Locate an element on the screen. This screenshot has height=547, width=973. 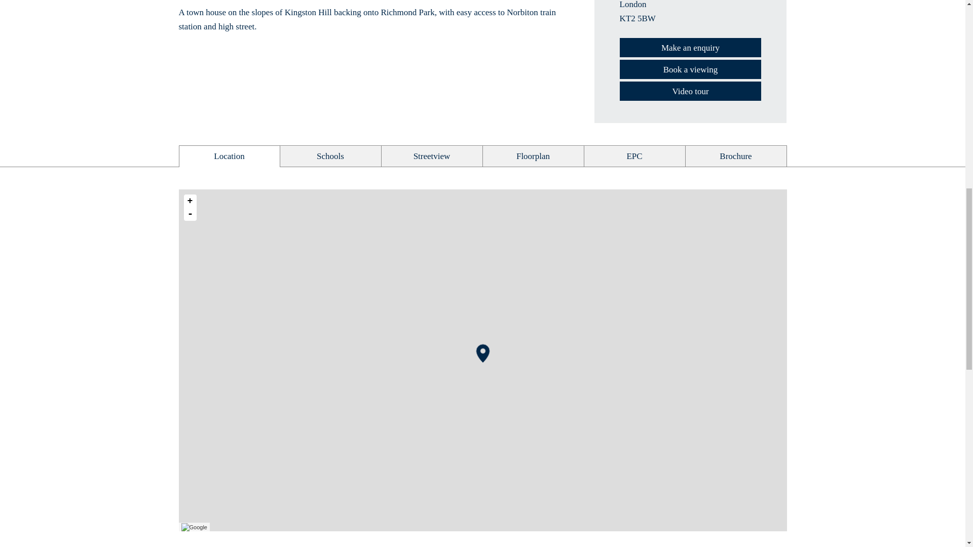
Property floorplan is located at coordinates (533, 157).